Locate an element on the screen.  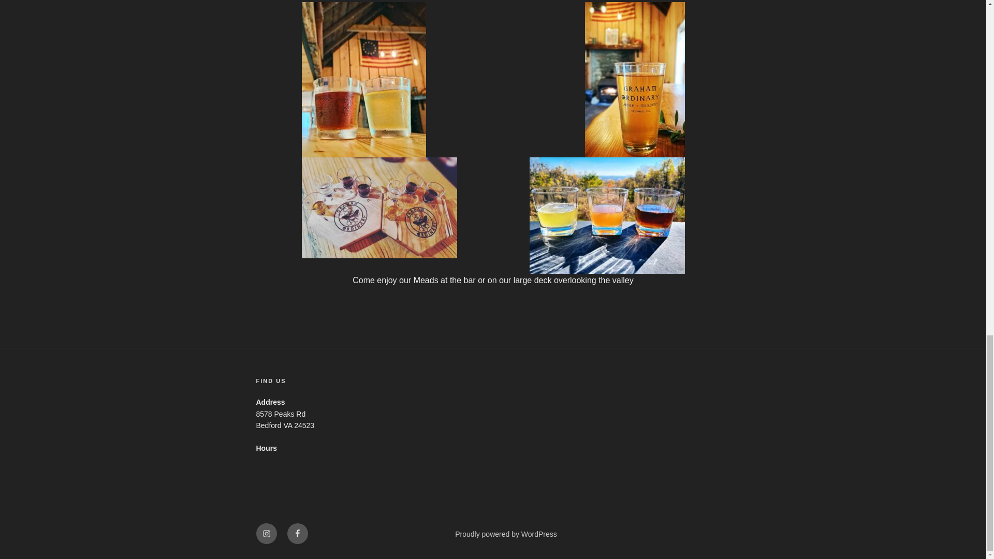
Instagram is located at coordinates (266, 533).